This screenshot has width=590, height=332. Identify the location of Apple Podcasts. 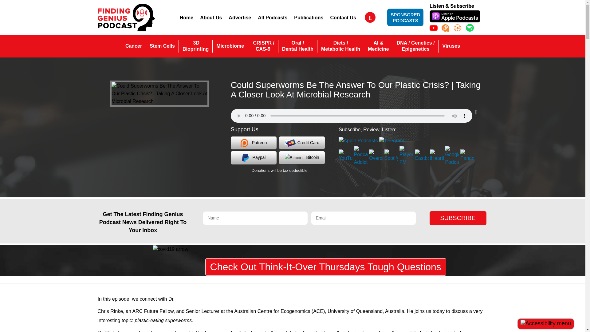
(455, 16).